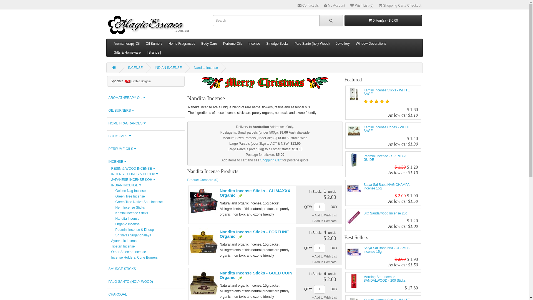 The width and height of the screenshot is (533, 300). Describe the element at coordinates (204, 242) in the screenshot. I see `Nandita Incense Sticks - FORTUNE Organic` at that location.